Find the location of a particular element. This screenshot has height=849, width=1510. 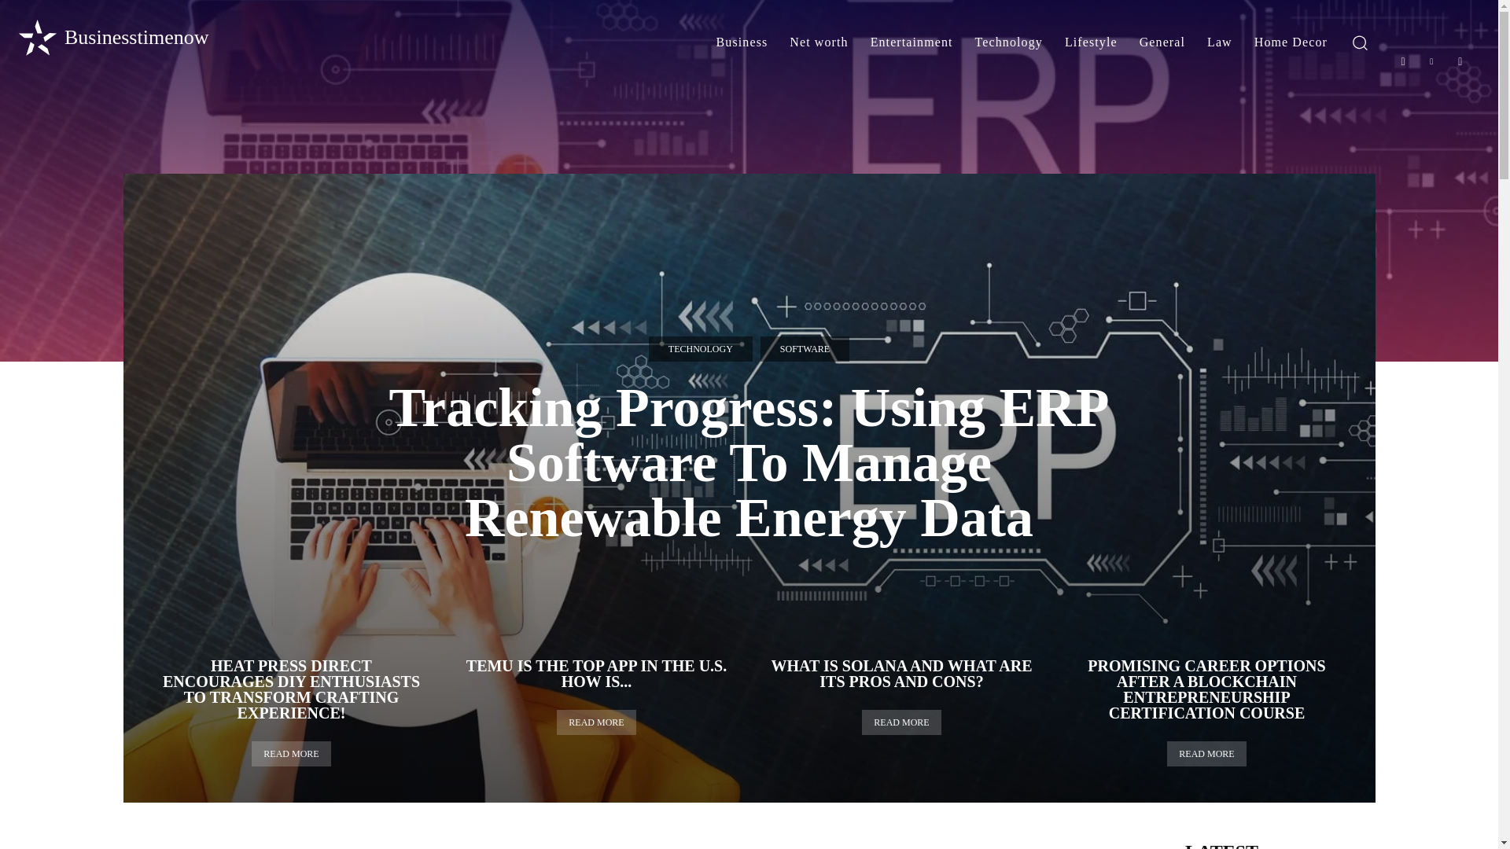

Lifestyle is located at coordinates (1091, 42).